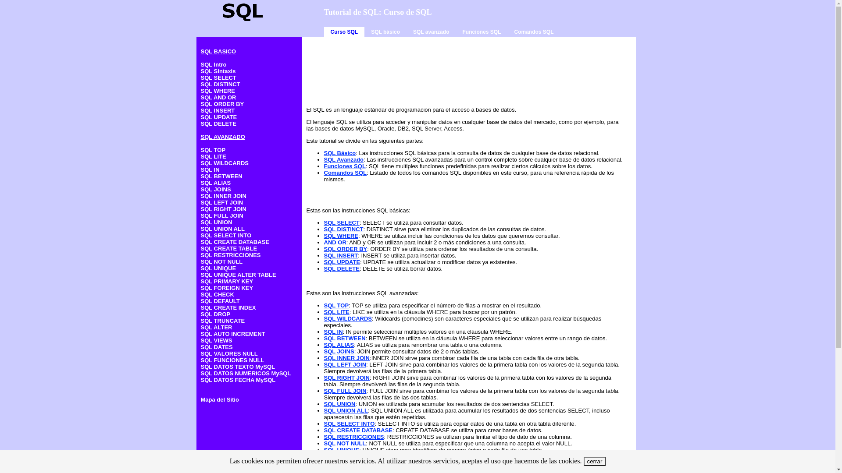 The height and width of the screenshot is (473, 842). What do you see at coordinates (210, 170) in the screenshot?
I see `SQL IN` at bounding box center [210, 170].